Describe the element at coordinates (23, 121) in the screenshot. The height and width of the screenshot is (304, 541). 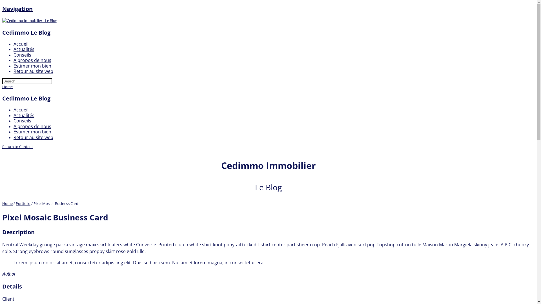
I see `Conseils` at that location.